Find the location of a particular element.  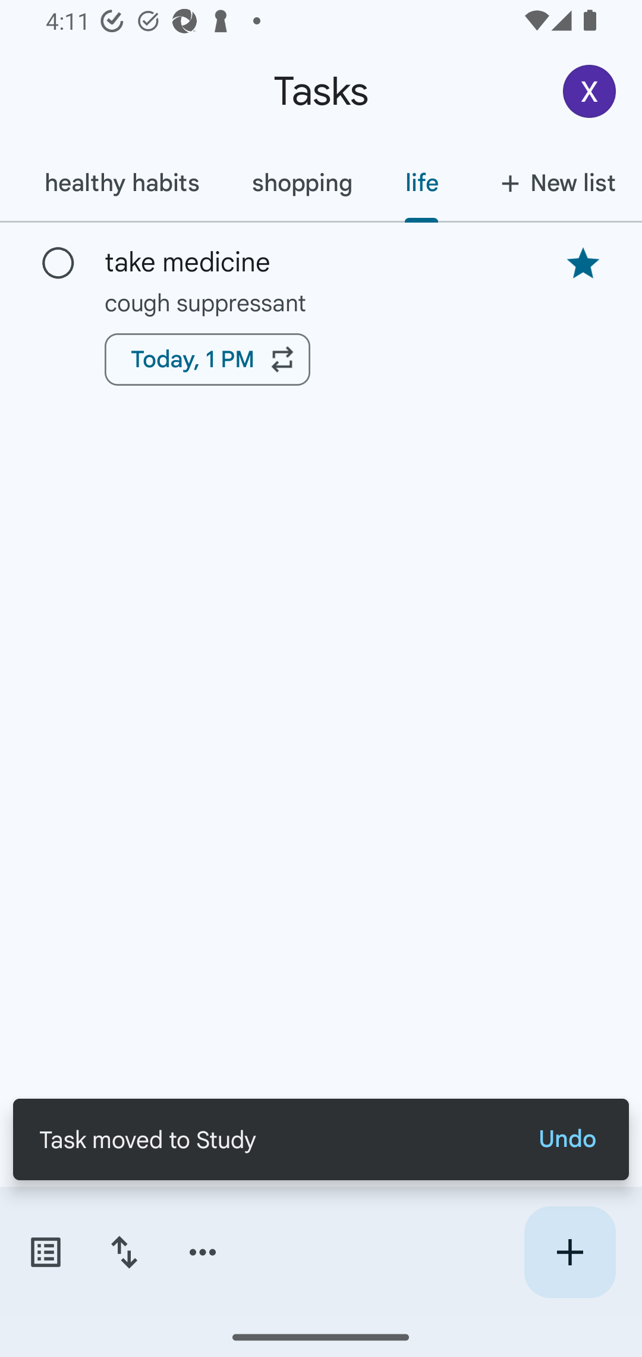

Undo is located at coordinates (567, 1139).